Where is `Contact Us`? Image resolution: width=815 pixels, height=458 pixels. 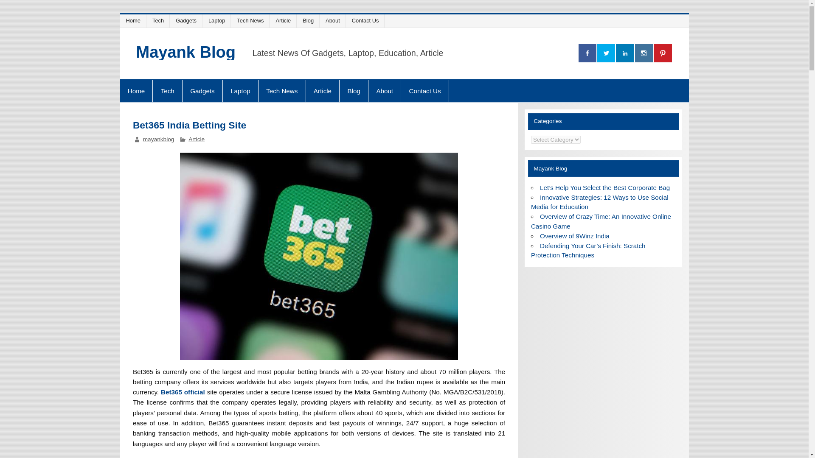
Contact Us is located at coordinates (424, 91).